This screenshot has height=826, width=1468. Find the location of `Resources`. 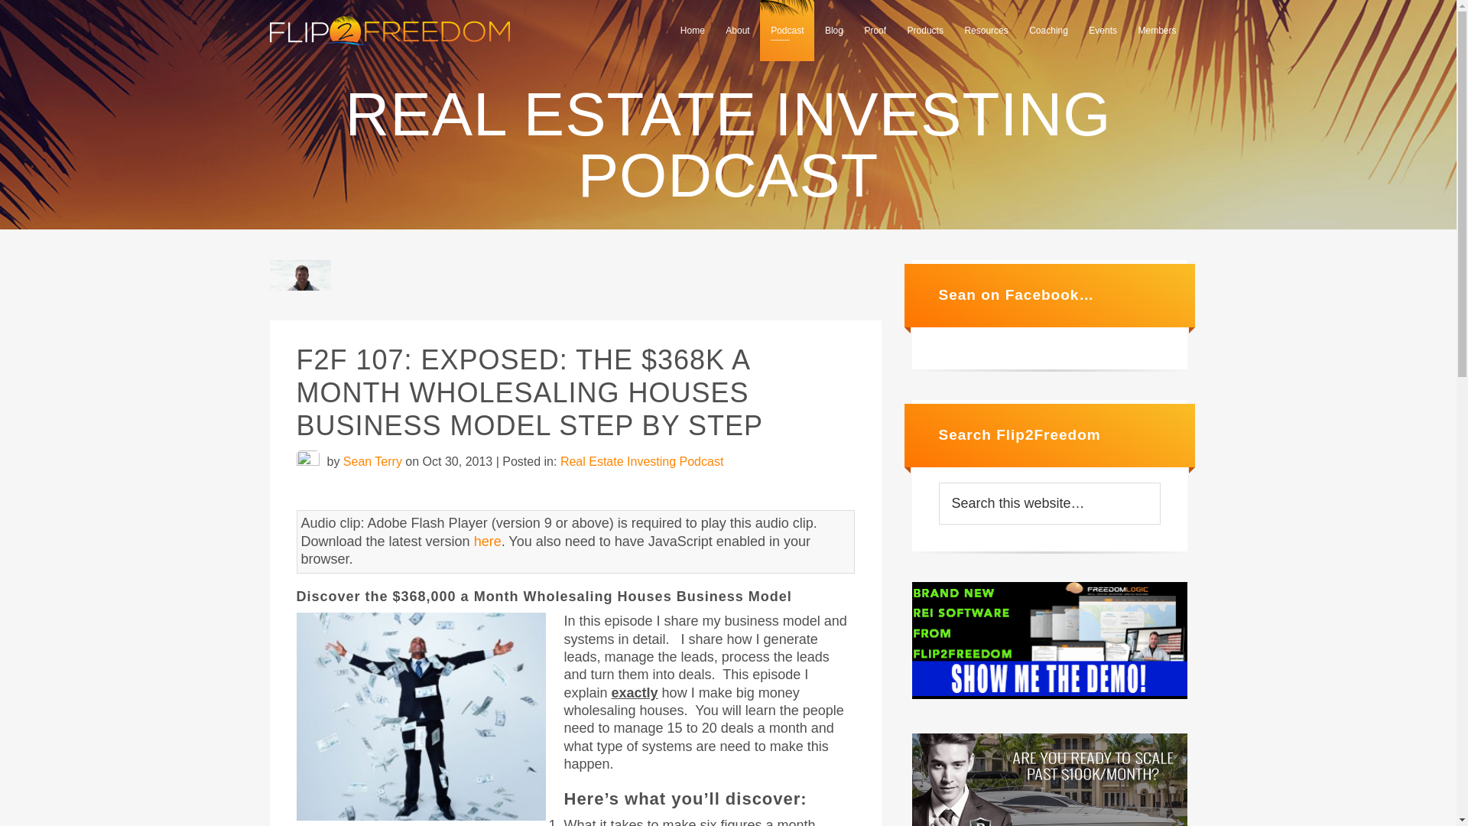

Resources is located at coordinates (986, 31).